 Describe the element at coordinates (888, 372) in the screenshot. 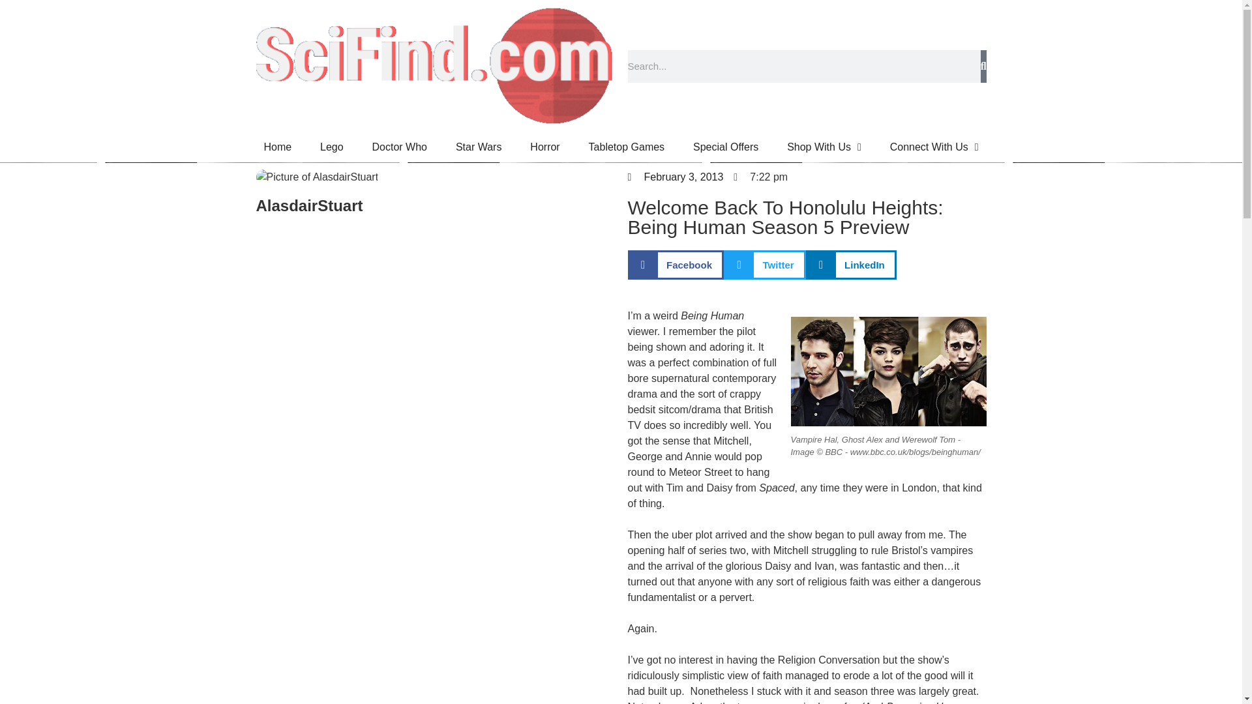

I see `Being Human Series 5` at that location.